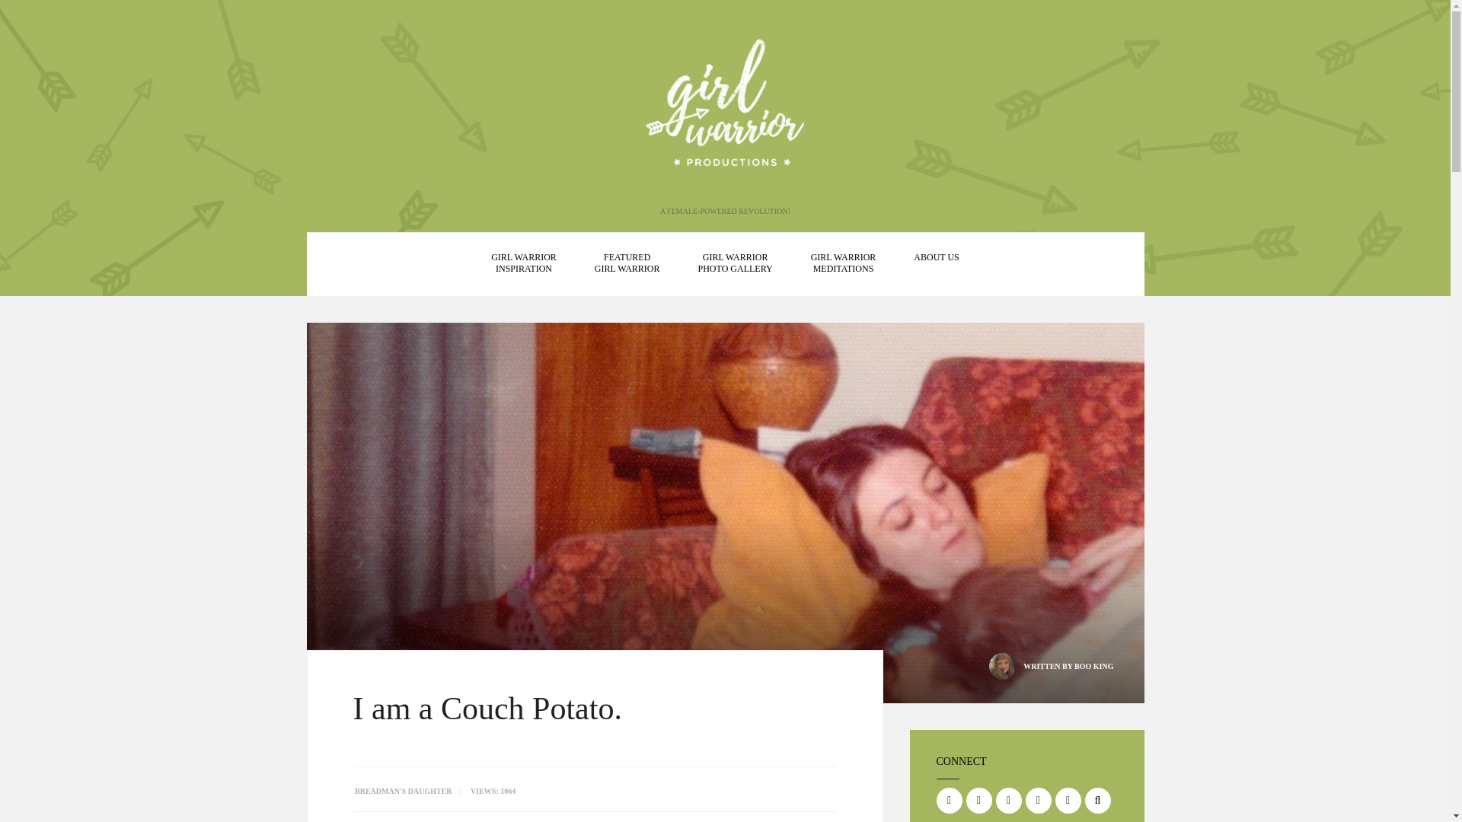  I want to click on BREADMAN'S DAUGHTER, so click(1093, 667).